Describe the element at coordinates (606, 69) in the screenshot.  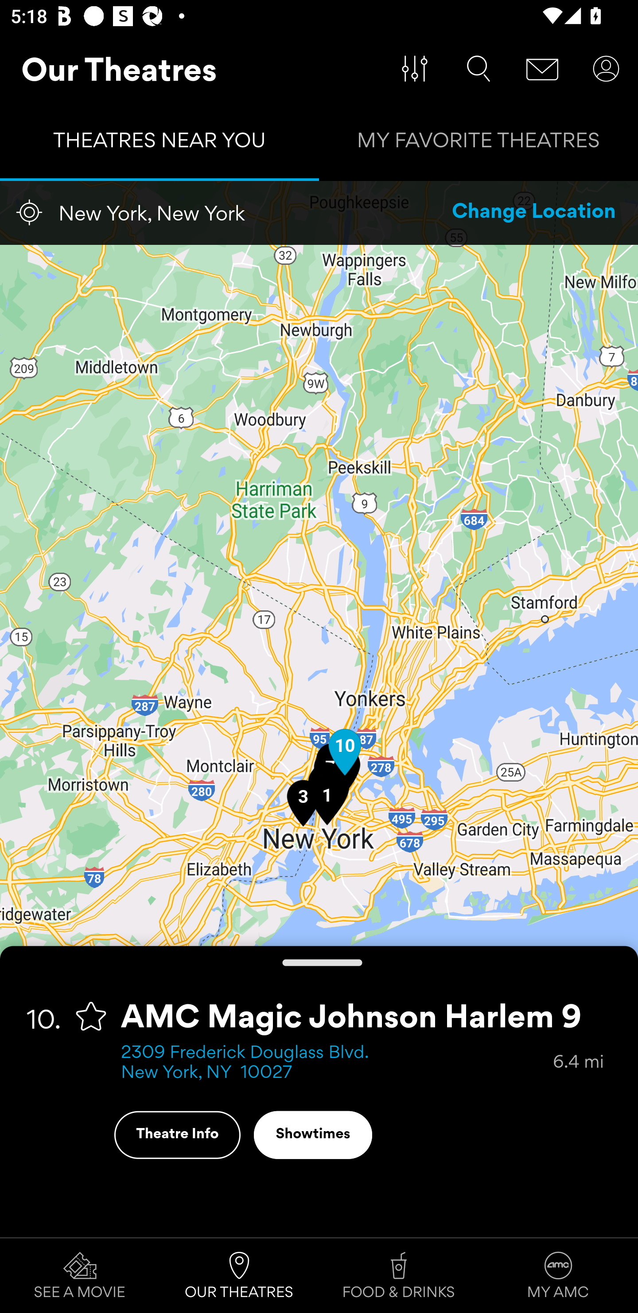
I see `User Account` at that location.